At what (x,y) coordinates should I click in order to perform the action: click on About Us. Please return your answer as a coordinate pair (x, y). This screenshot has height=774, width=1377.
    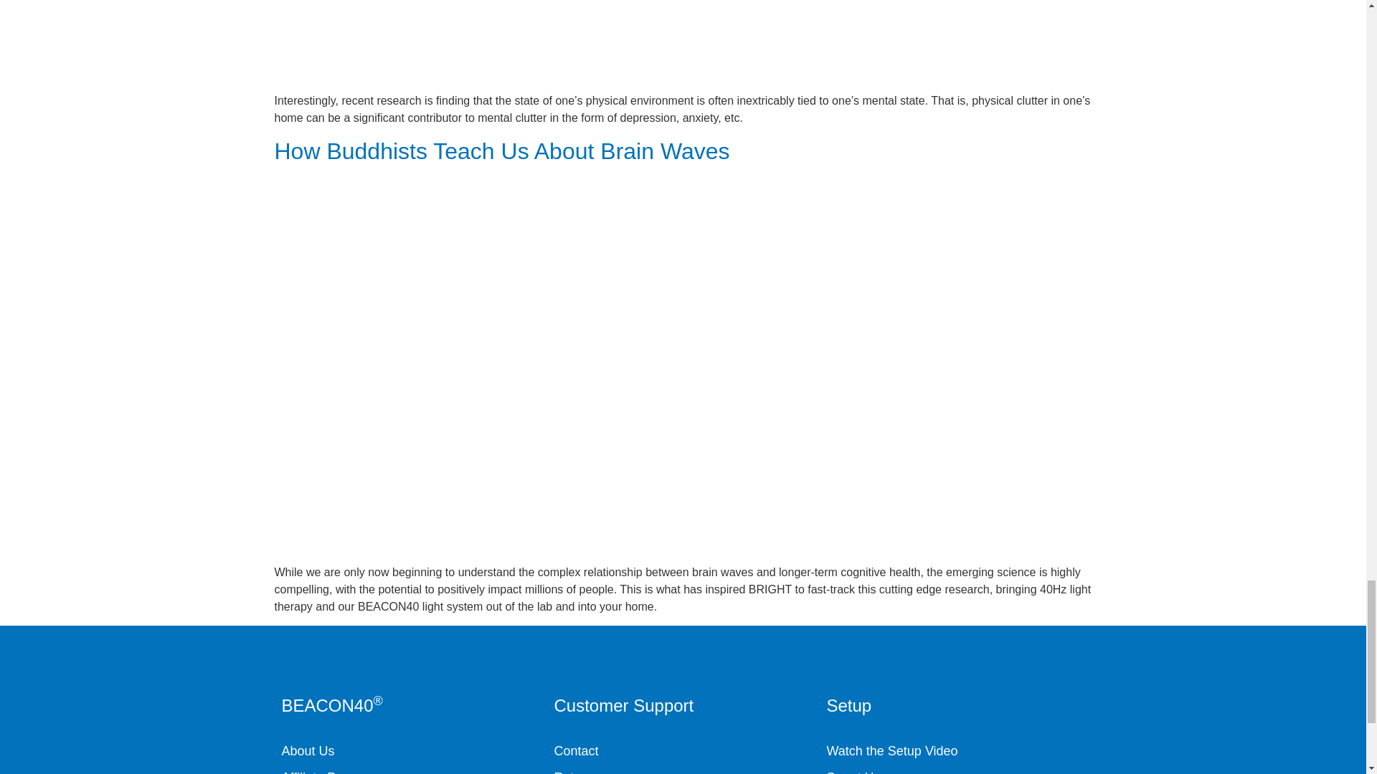
    Looking at the image, I should click on (410, 751).